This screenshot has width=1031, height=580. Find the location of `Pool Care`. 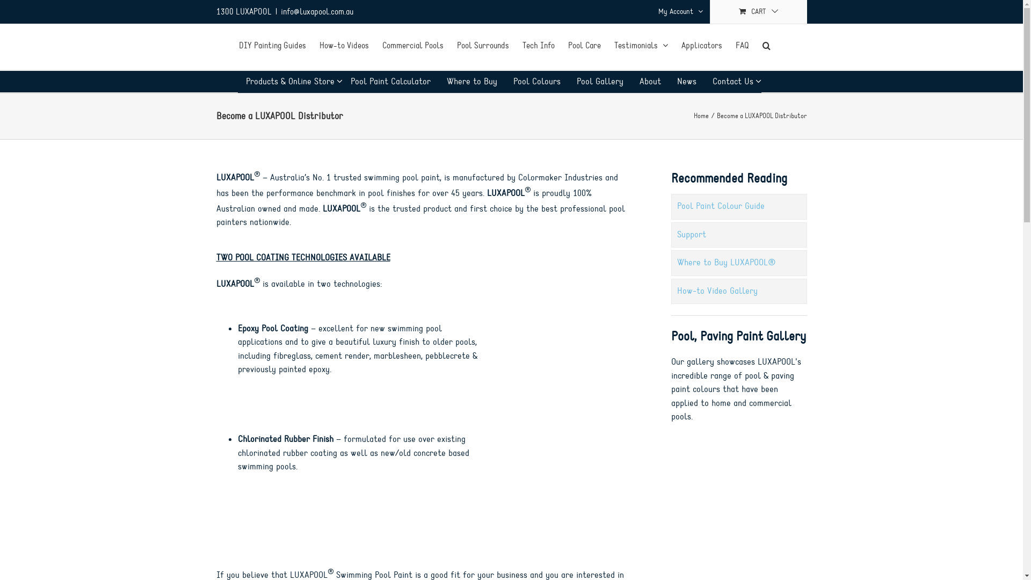

Pool Care is located at coordinates (584, 45).